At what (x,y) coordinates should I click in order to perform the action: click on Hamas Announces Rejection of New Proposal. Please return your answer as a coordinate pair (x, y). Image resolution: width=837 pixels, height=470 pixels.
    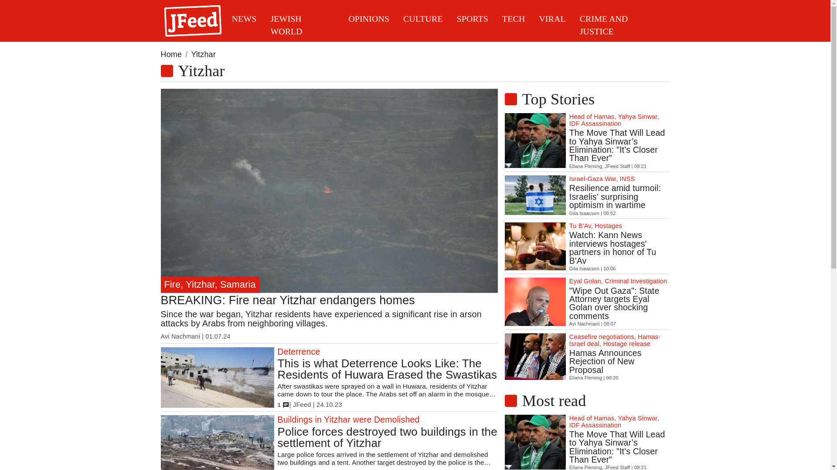
    Looking at the image, I should click on (619, 361).